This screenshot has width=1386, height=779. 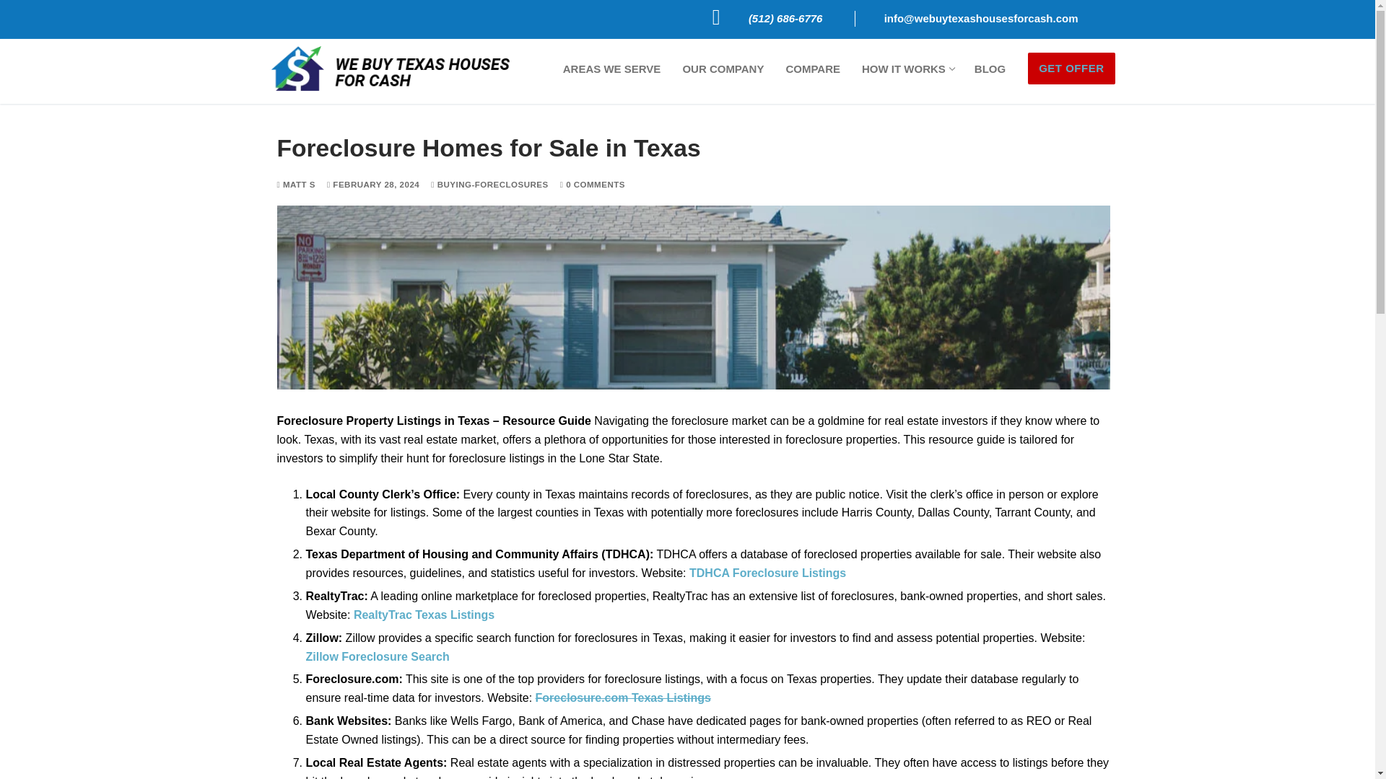 I want to click on RealtyTrac Texas Listings, so click(x=424, y=615).